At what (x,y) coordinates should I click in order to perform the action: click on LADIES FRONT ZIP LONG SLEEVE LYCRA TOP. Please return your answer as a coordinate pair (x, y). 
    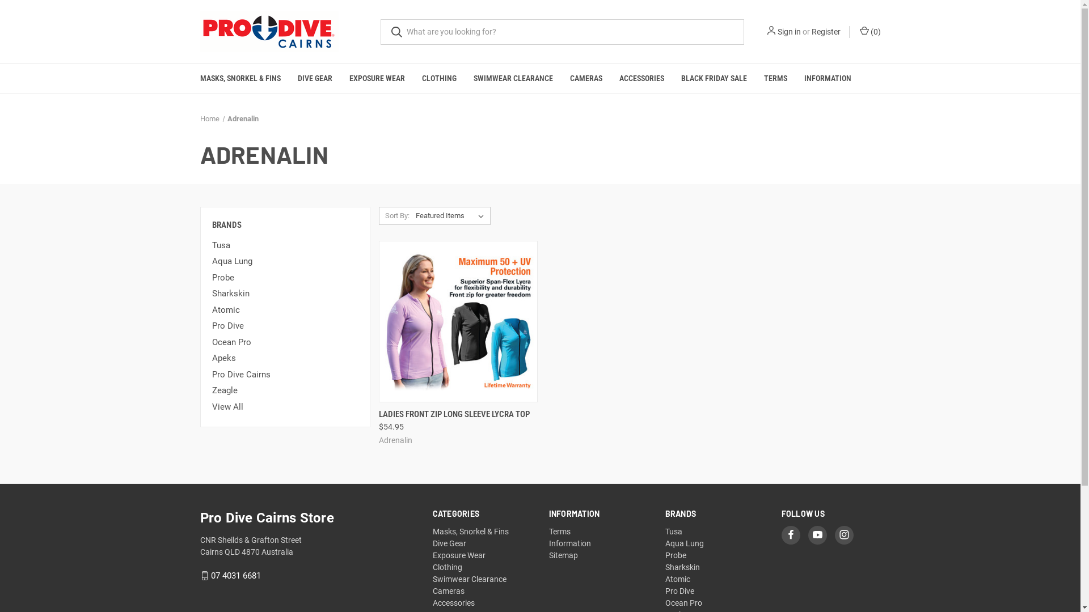
    Looking at the image, I should click on (454, 415).